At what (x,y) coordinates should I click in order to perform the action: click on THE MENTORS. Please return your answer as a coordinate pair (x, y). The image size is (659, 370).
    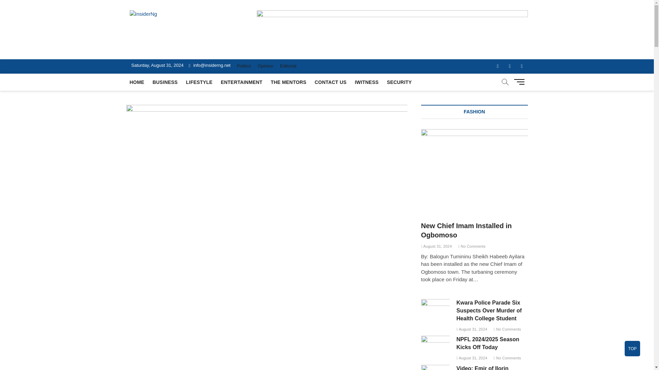
    Looking at the image, I should click on (288, 82).